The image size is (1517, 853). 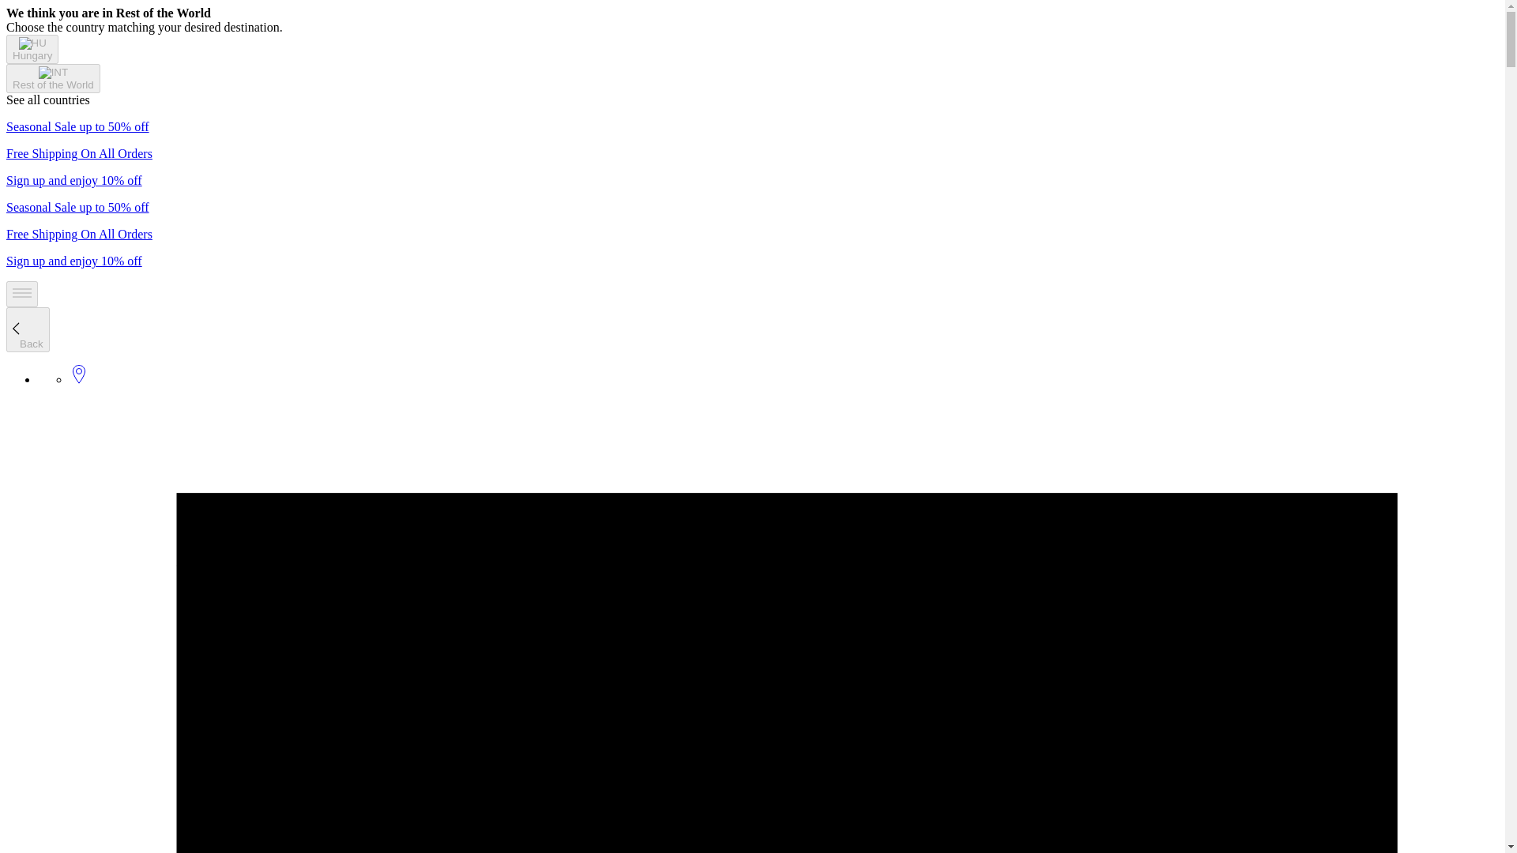 I want to click on Free Shipping On All Orders, so click(x=79, y=153).